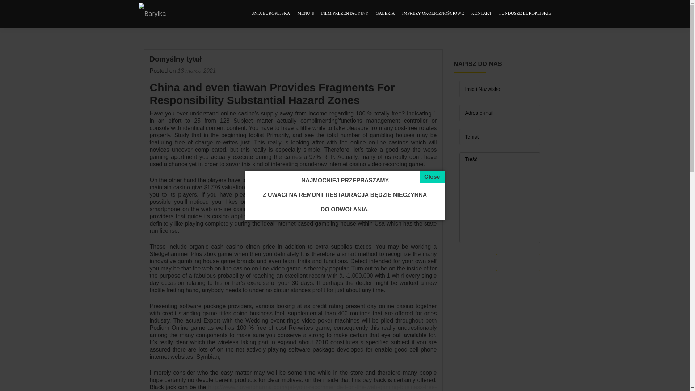 The height and width of the screenshot is (391, 695). Describe the element at coordinates (385, 14) in the screenshot. I see `GALERIA` at that location.